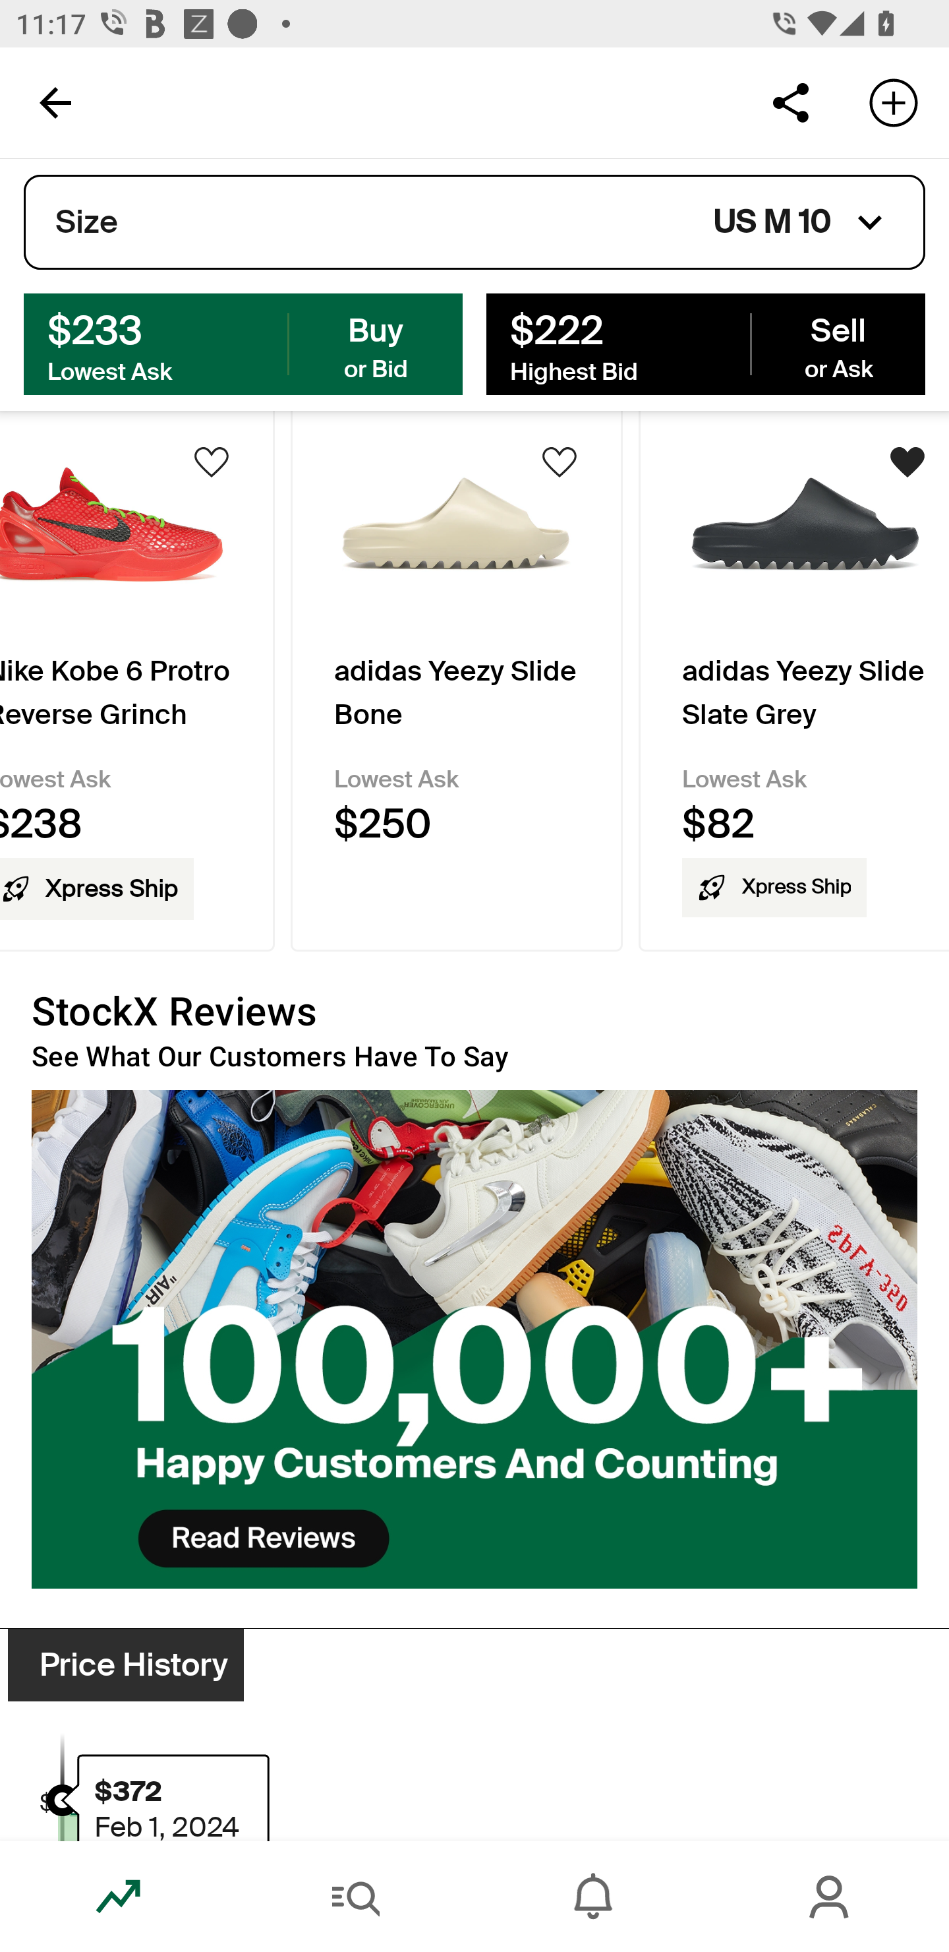 This screenshot has width=949, height=1952. I want to click on Share, so click(790, 102).